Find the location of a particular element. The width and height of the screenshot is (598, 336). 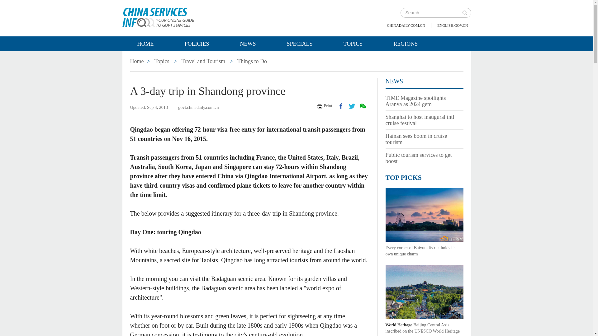

chinadaily.com.cn is located at coordinates (406, 26).